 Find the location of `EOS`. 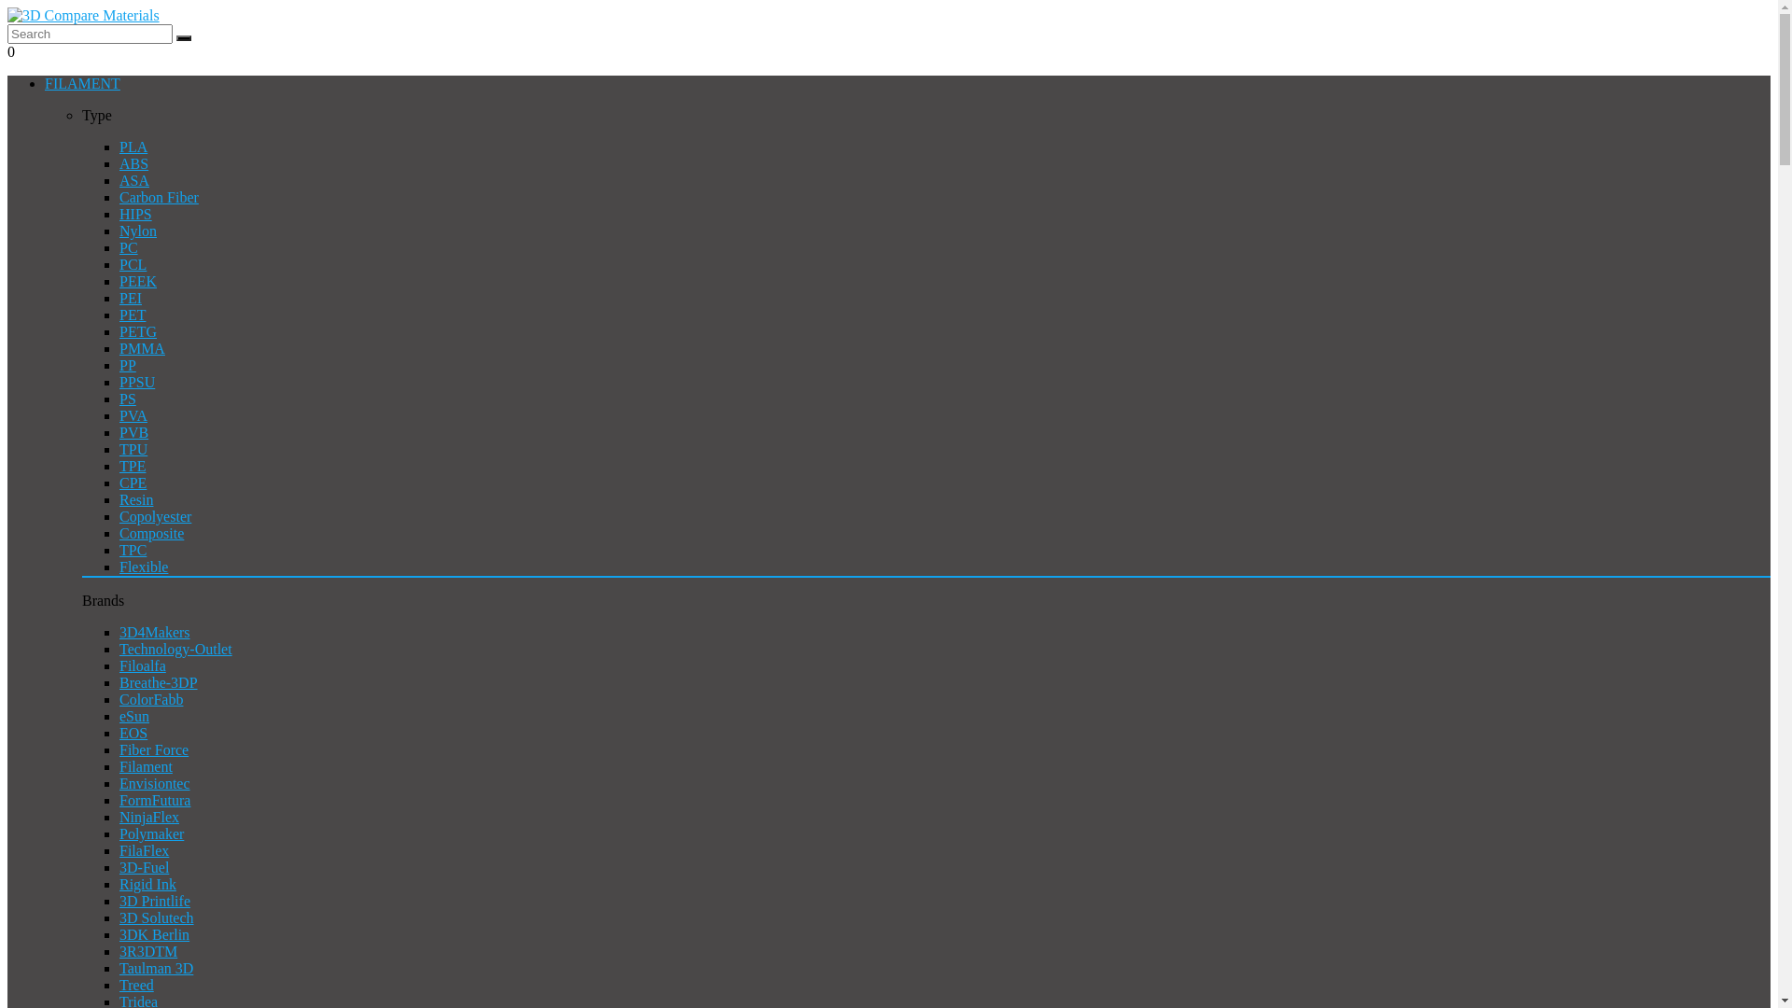

EOS is located at coordinates (133, 734).